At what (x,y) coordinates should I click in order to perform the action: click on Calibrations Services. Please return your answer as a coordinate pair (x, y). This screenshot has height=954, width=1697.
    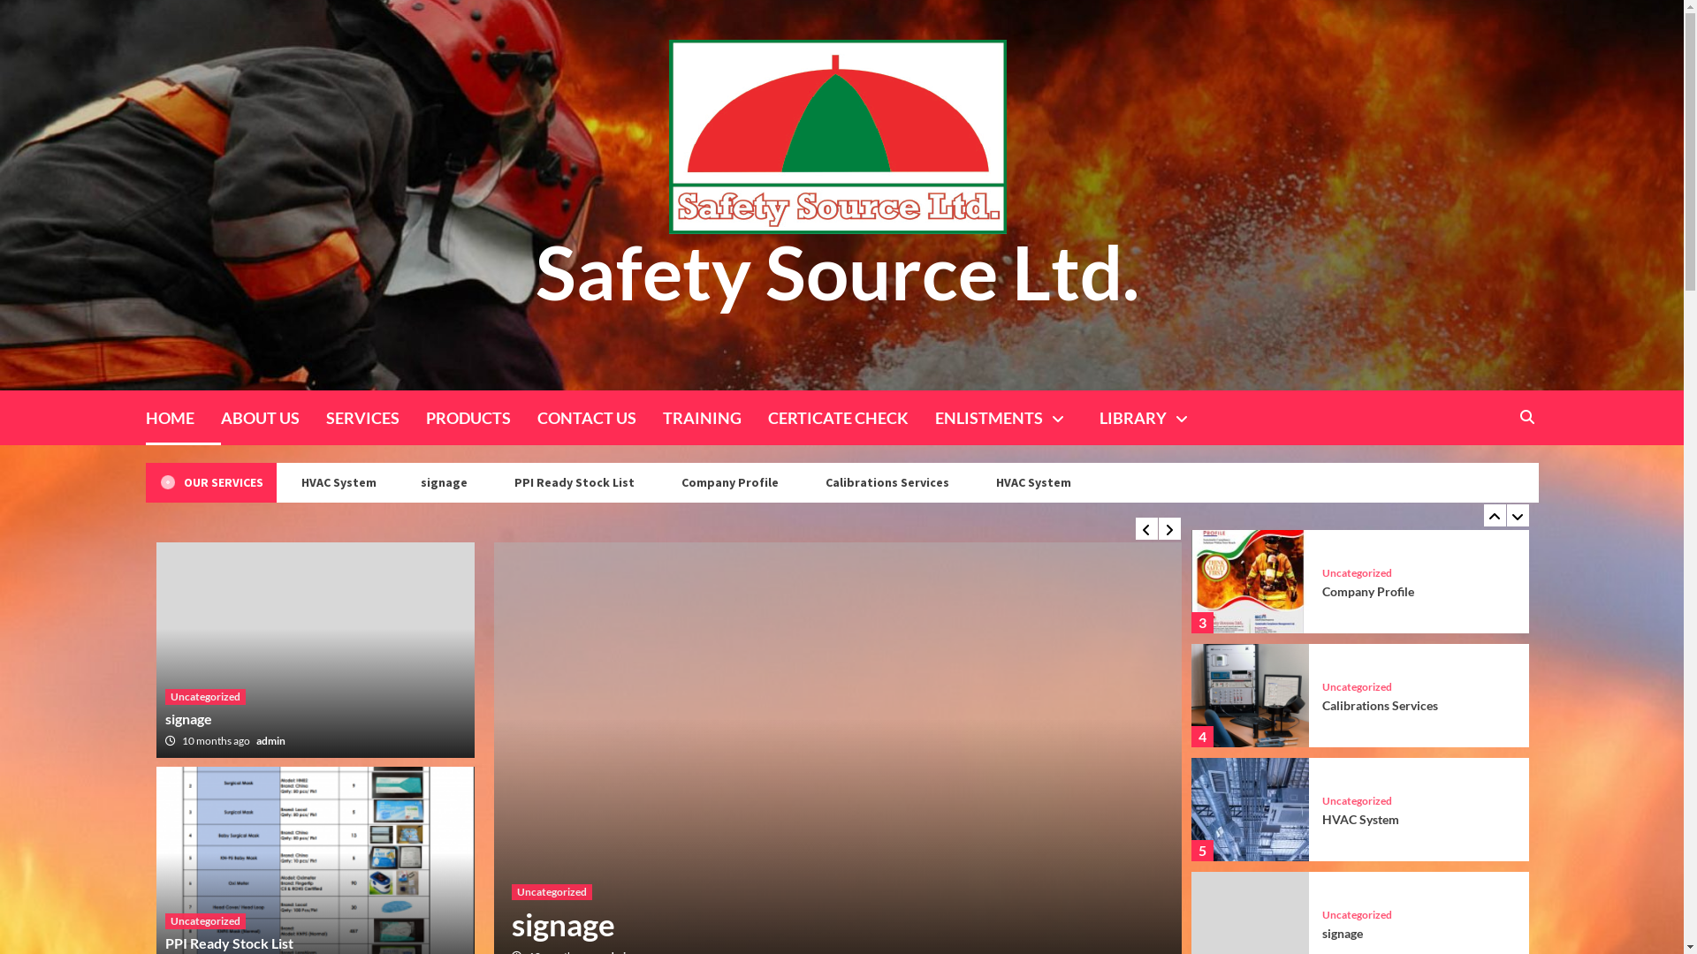
    Looking at the image, I should click on (944, 482).